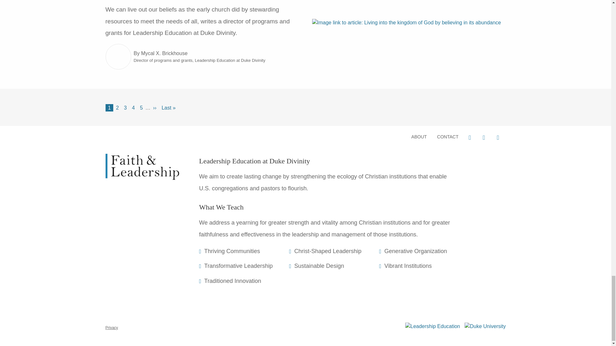 The height and width of the screenshot is (346, 616). Describe the element at coordinates (141, 108) in the screenshot. I see `Go to page 5` at that location.